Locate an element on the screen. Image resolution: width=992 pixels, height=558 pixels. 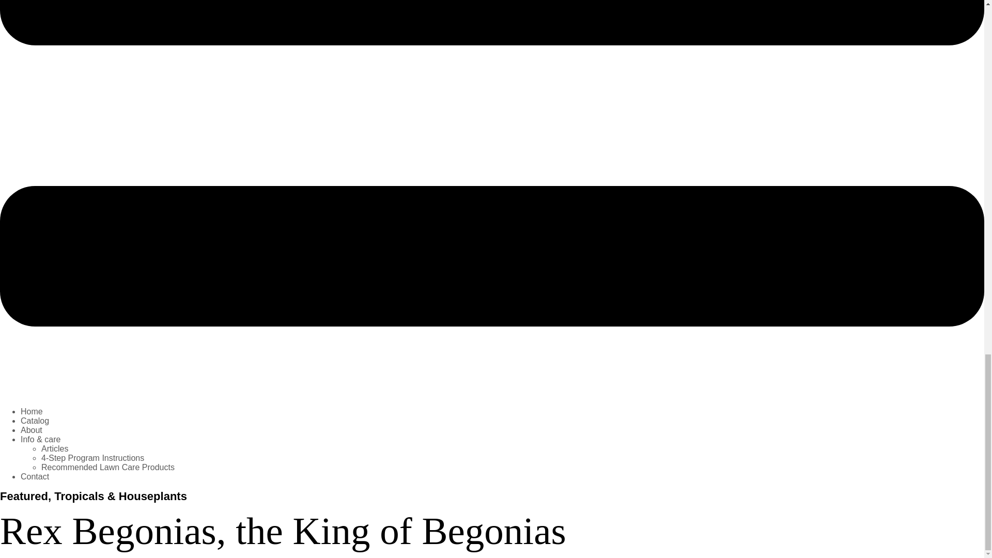
Featured is located at coordinates (24, 496).